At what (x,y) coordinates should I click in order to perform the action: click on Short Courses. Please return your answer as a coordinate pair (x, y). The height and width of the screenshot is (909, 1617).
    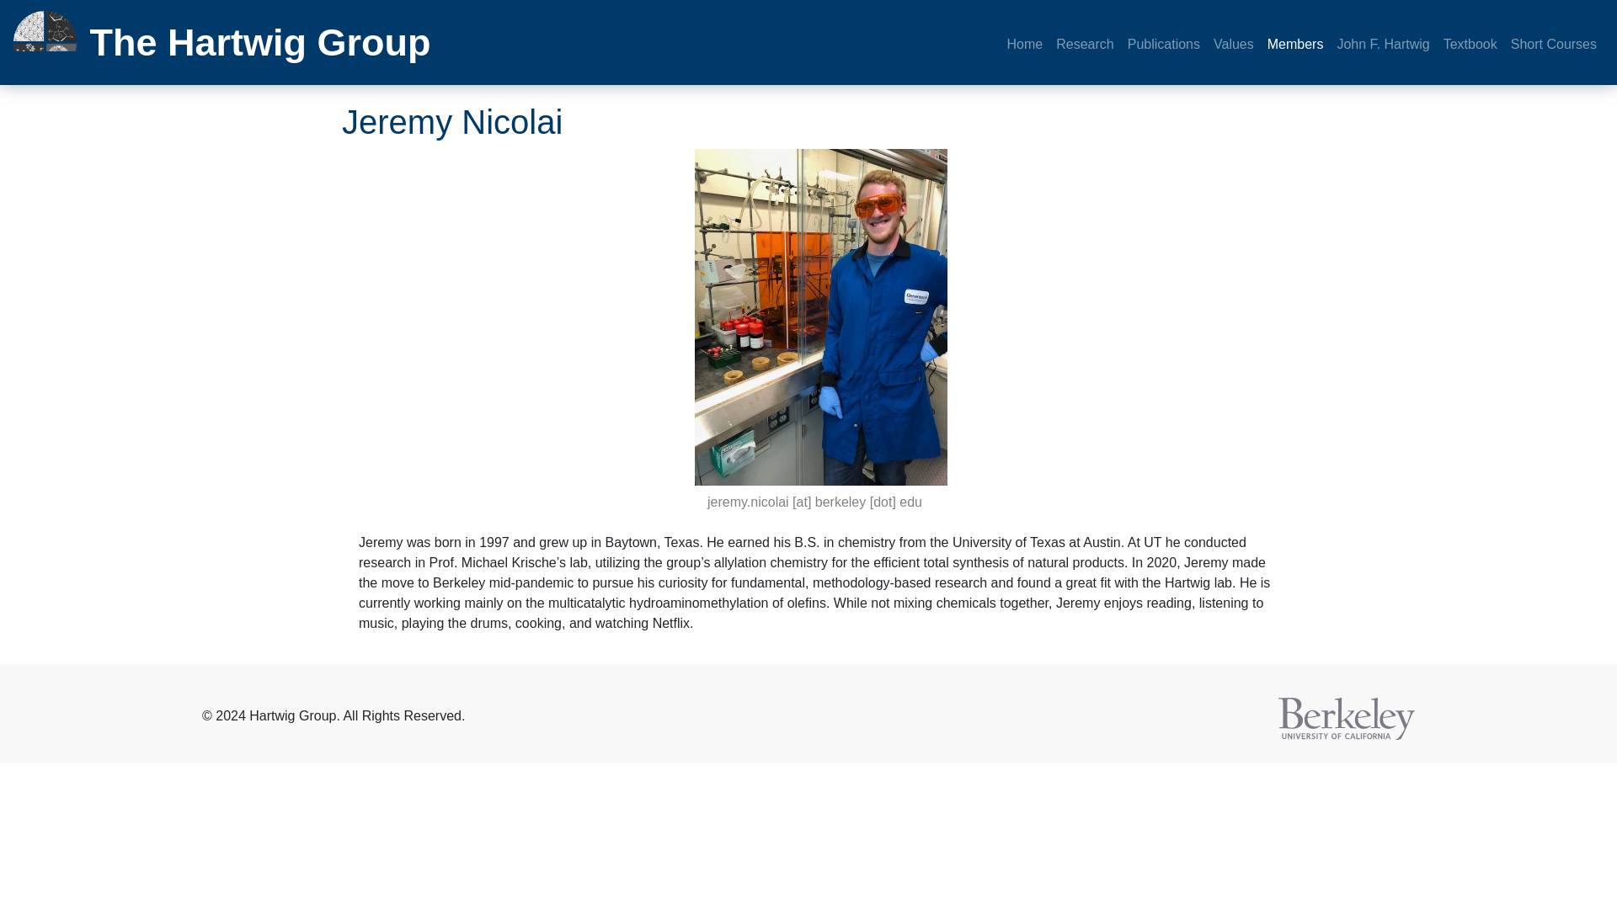
    Looking at the image, I should click on (1553, 45).